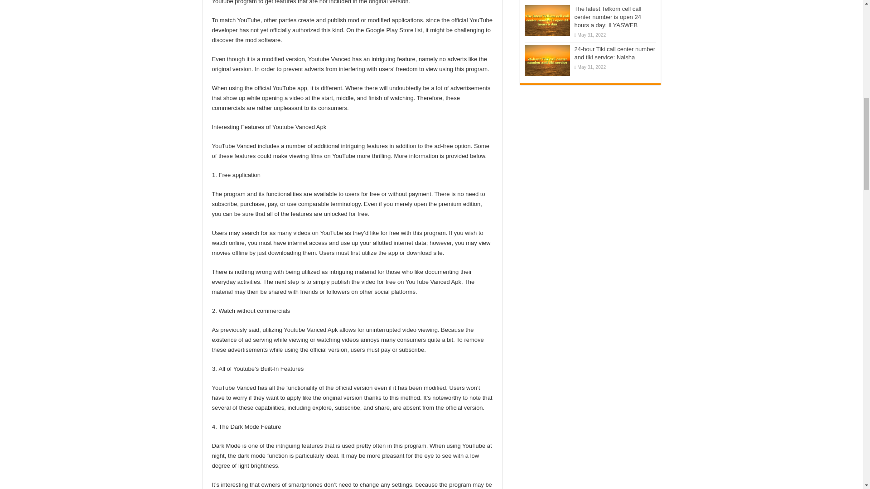 This screenshot has width=870, height=489. I want to click on 24-hour Tiki call center number and tiki service: Naisha, so click(614, 53).